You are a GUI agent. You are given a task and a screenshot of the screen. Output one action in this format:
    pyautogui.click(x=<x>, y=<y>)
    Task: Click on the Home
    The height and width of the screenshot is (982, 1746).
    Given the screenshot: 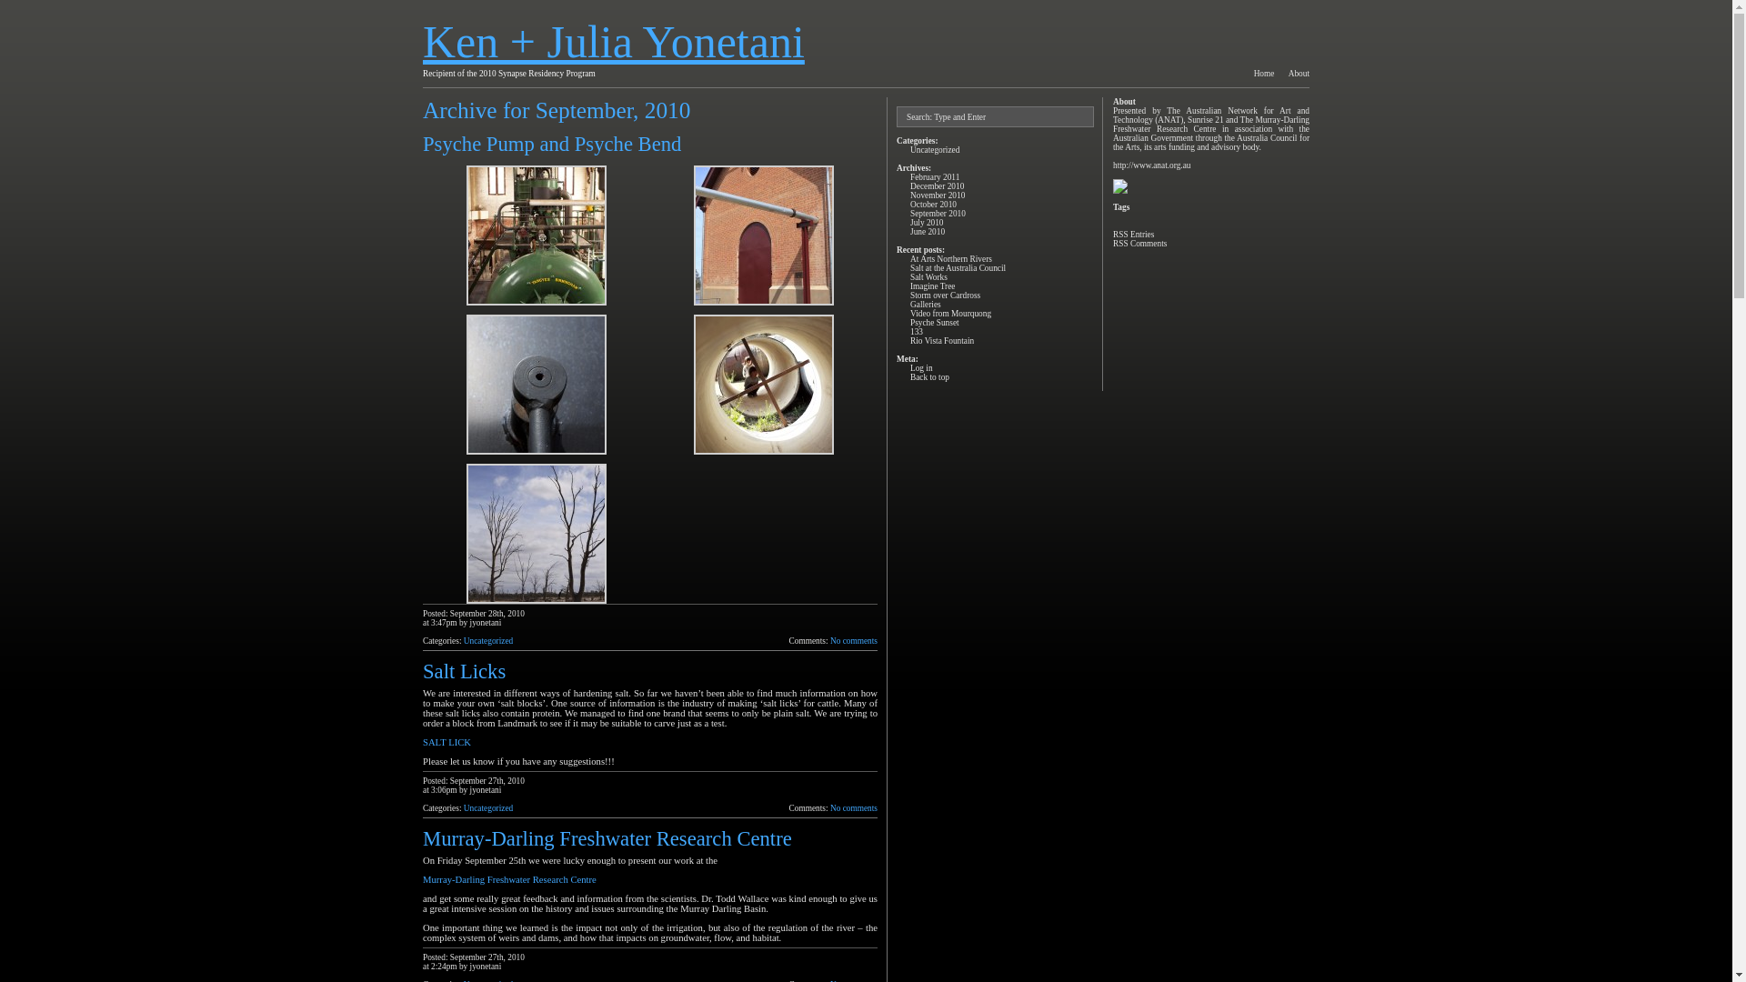 What is the action you would take?
    pyautogui.click(x=1264, y=74)
    